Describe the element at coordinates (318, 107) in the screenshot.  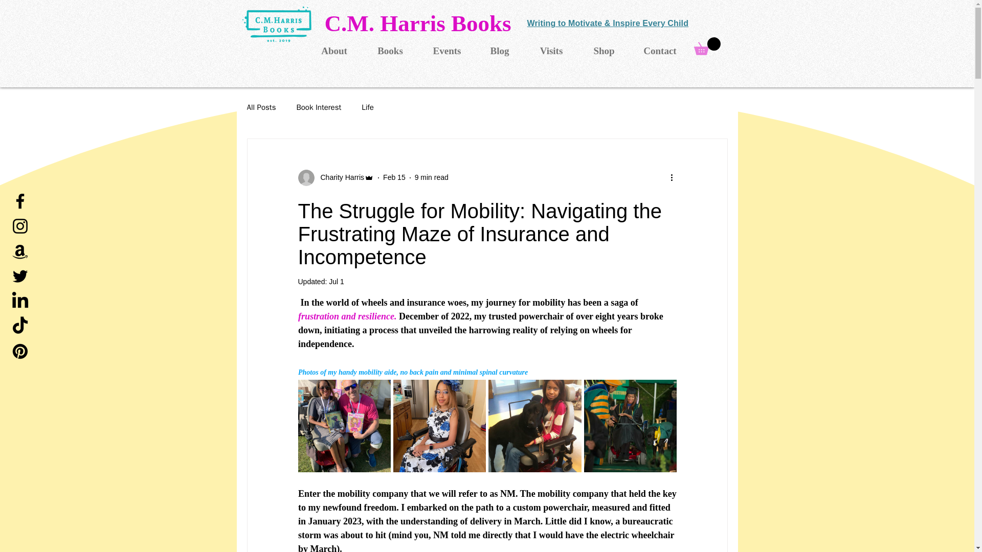
I see `Book Interest` at that location.